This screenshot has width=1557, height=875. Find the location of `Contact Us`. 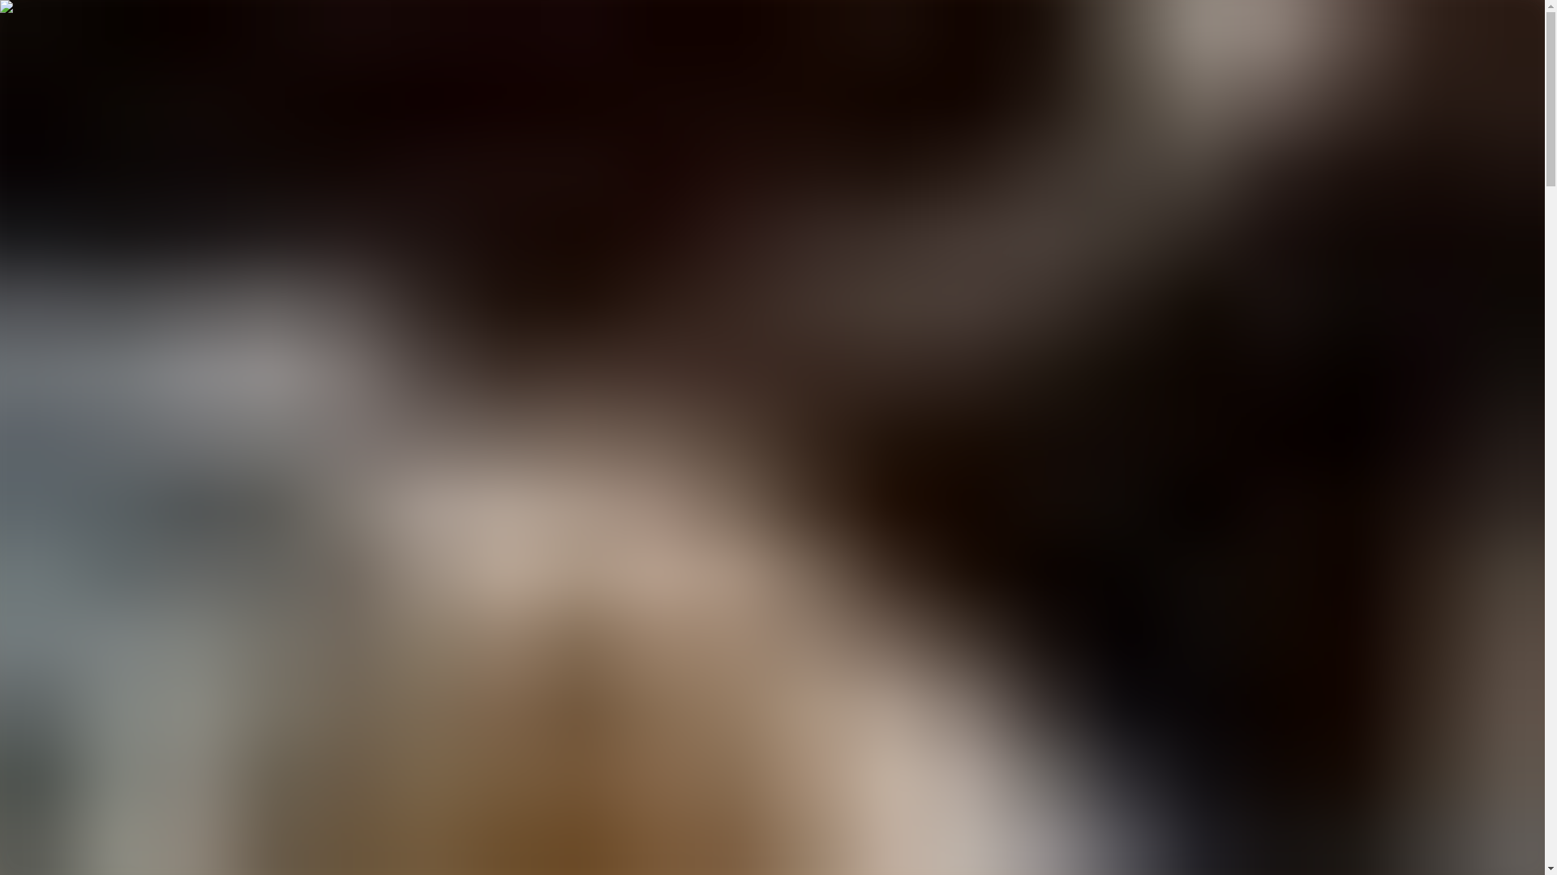

Contact Us is located at coordinates (75, 360).